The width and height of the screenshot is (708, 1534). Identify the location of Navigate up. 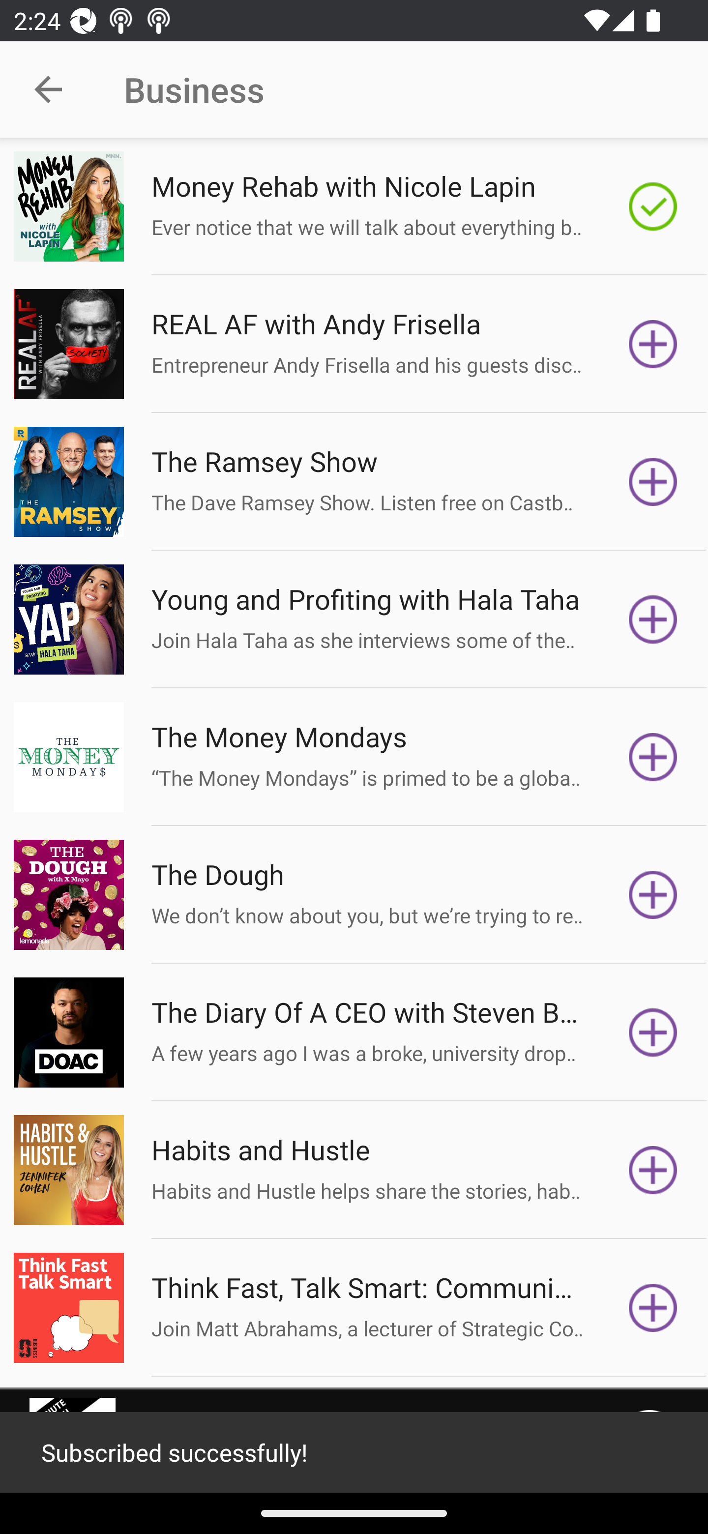
(48, 89).